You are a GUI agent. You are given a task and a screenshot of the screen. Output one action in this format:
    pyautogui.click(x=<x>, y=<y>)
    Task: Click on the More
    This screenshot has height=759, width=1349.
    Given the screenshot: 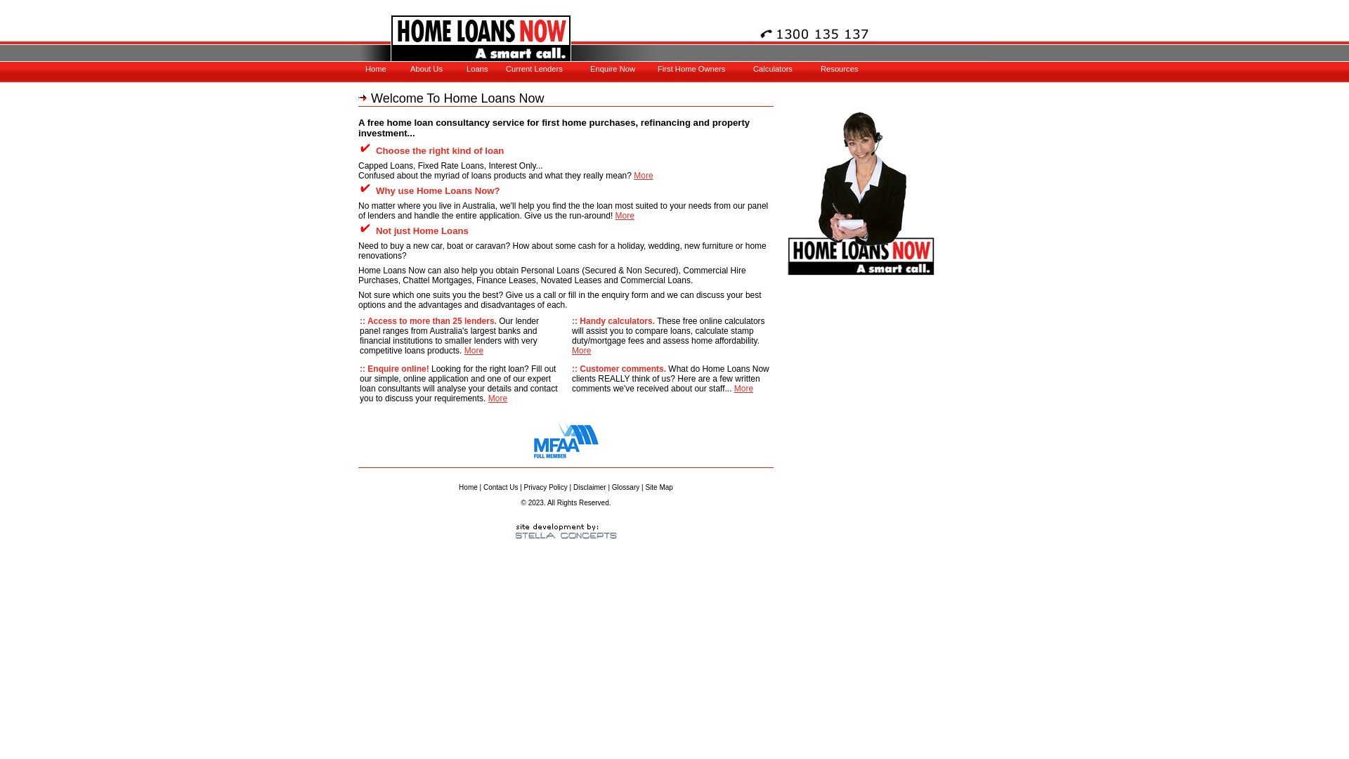 What is the action you would take?
    pyautogui.click(x=625, y=216)
    